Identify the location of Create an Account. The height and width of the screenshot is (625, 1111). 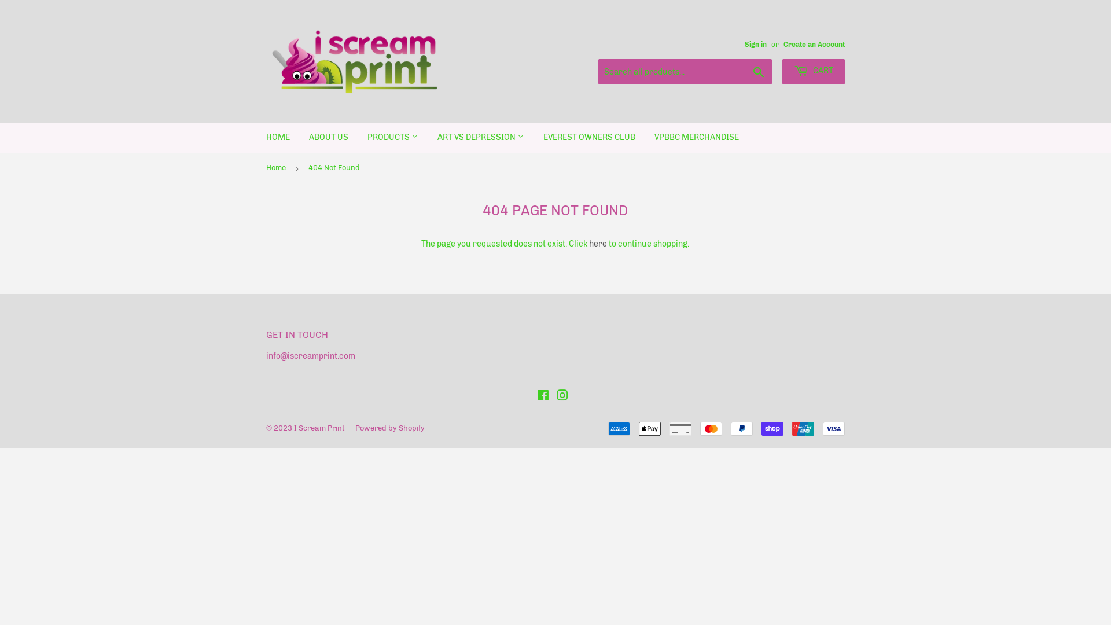
(814, 45).